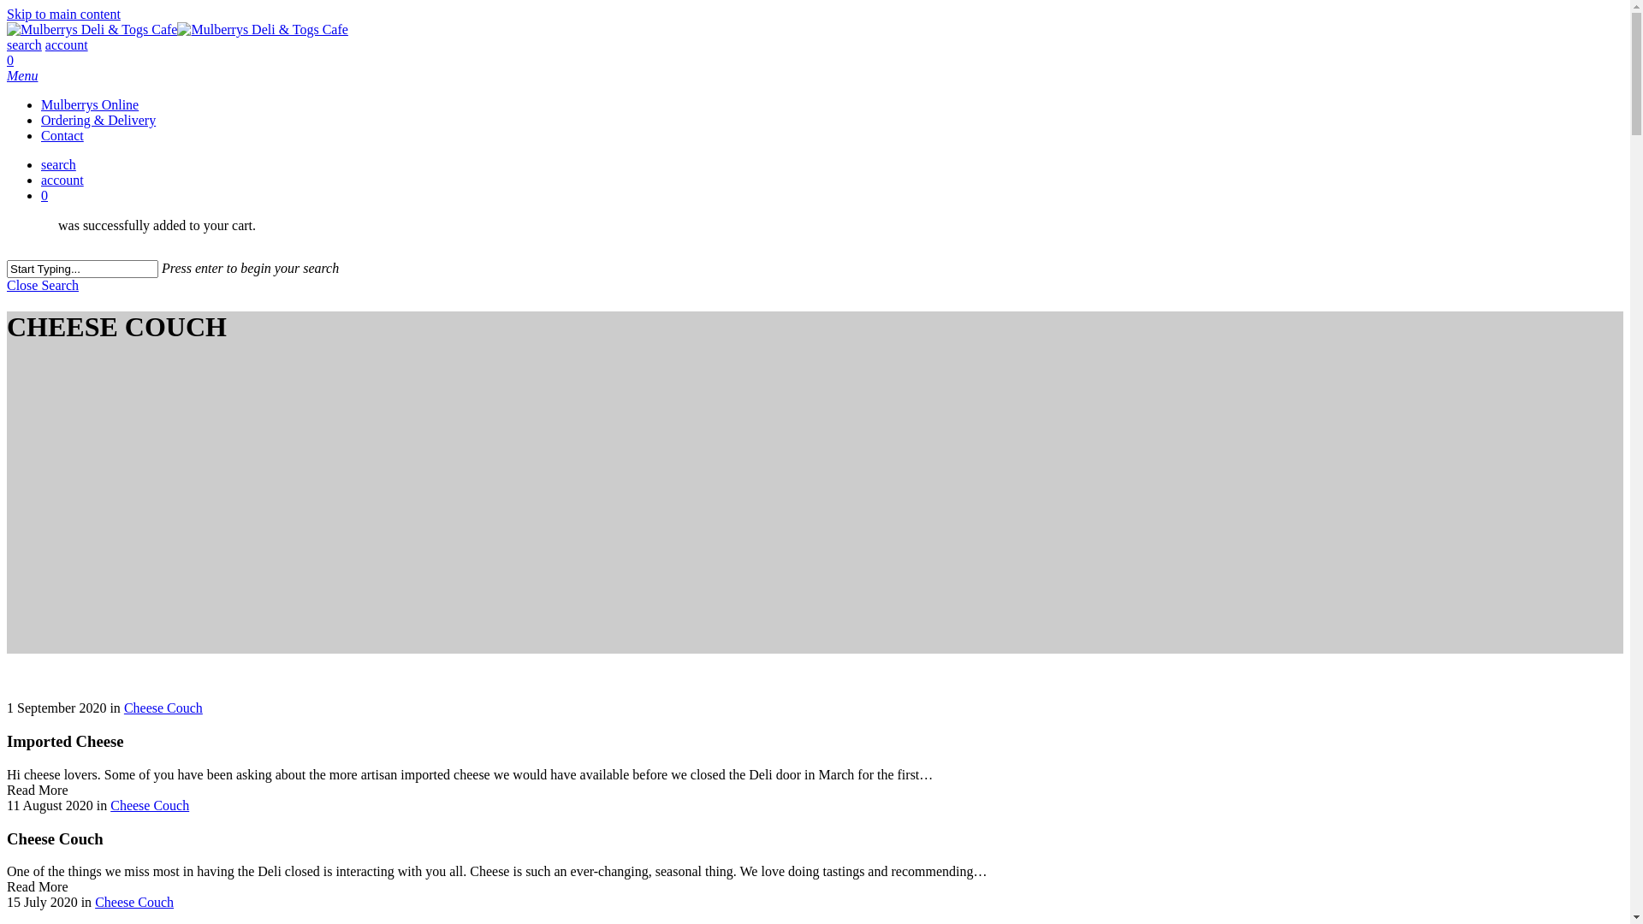  I want to click on Ordering & Delivery, so click(98, 120).